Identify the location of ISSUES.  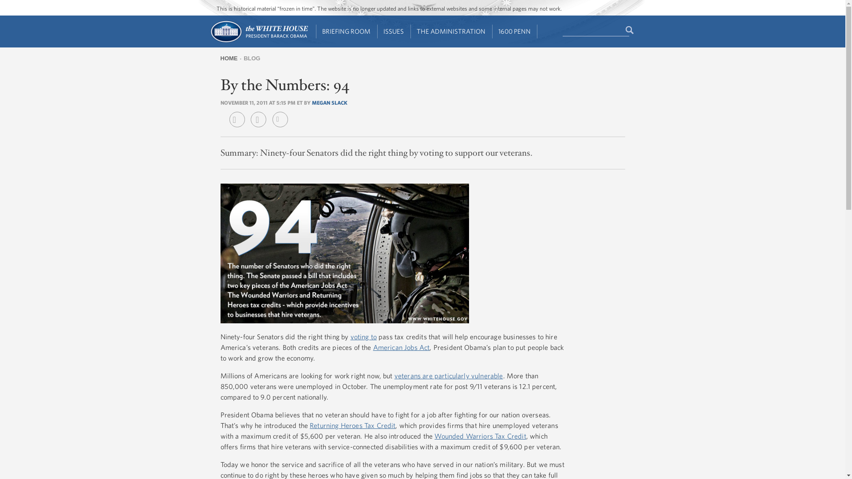
(394, 31).